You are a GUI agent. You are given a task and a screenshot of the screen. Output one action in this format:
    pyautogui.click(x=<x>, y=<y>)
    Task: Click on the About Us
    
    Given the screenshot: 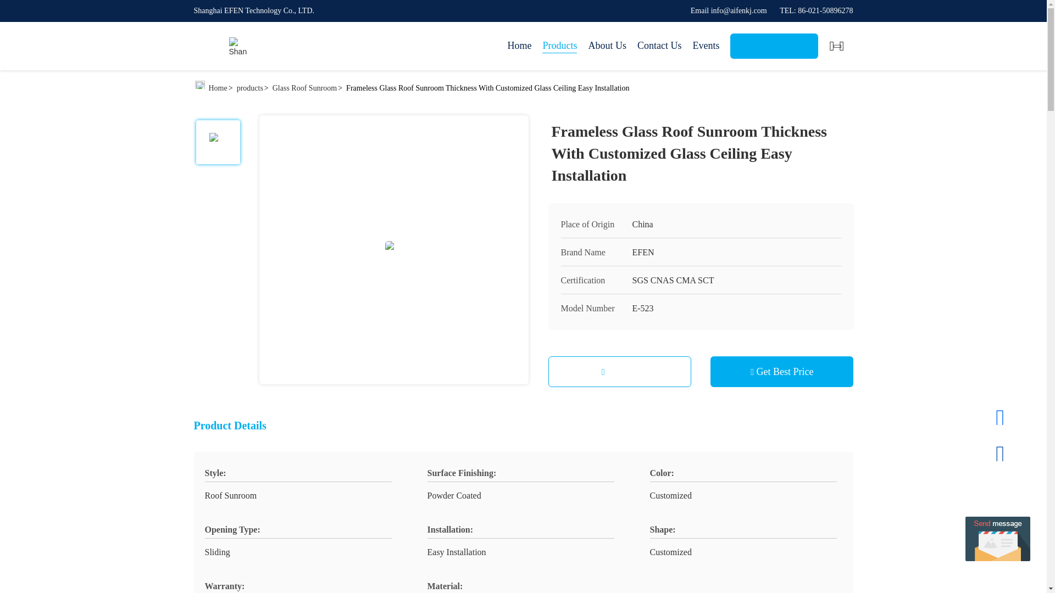 What is the action you would take?
    pyautogui.click(x=607, y=46)
    